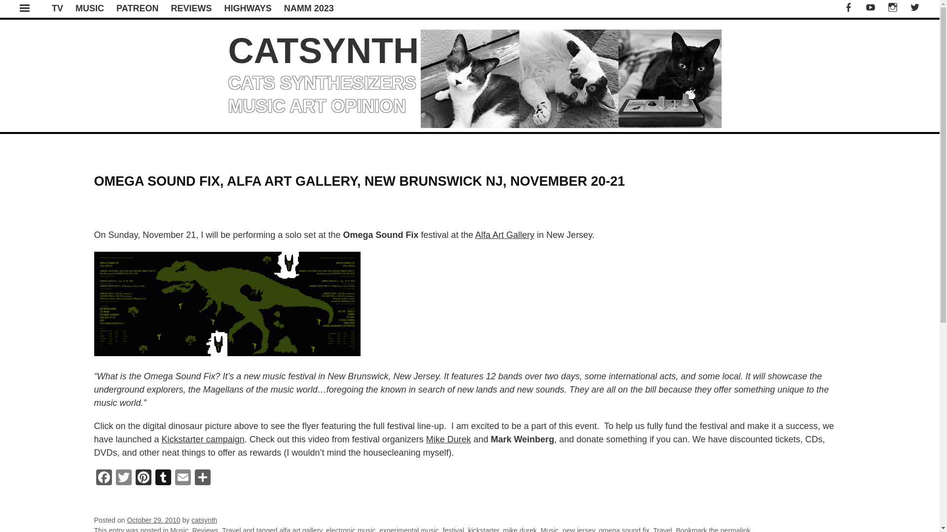  Describe the element at coordinates (190, 8) in the screenshot. I see `REVIEWS` at that location.